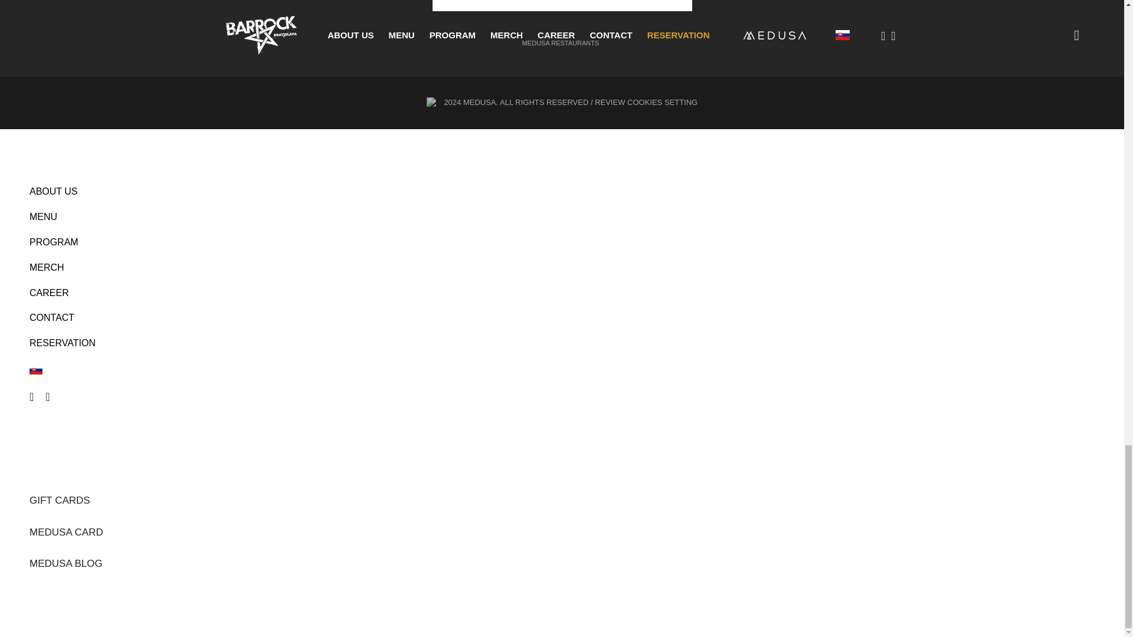 This screenshot has height=637, width=1133. I want to click on CAREER, so click(562, 294).